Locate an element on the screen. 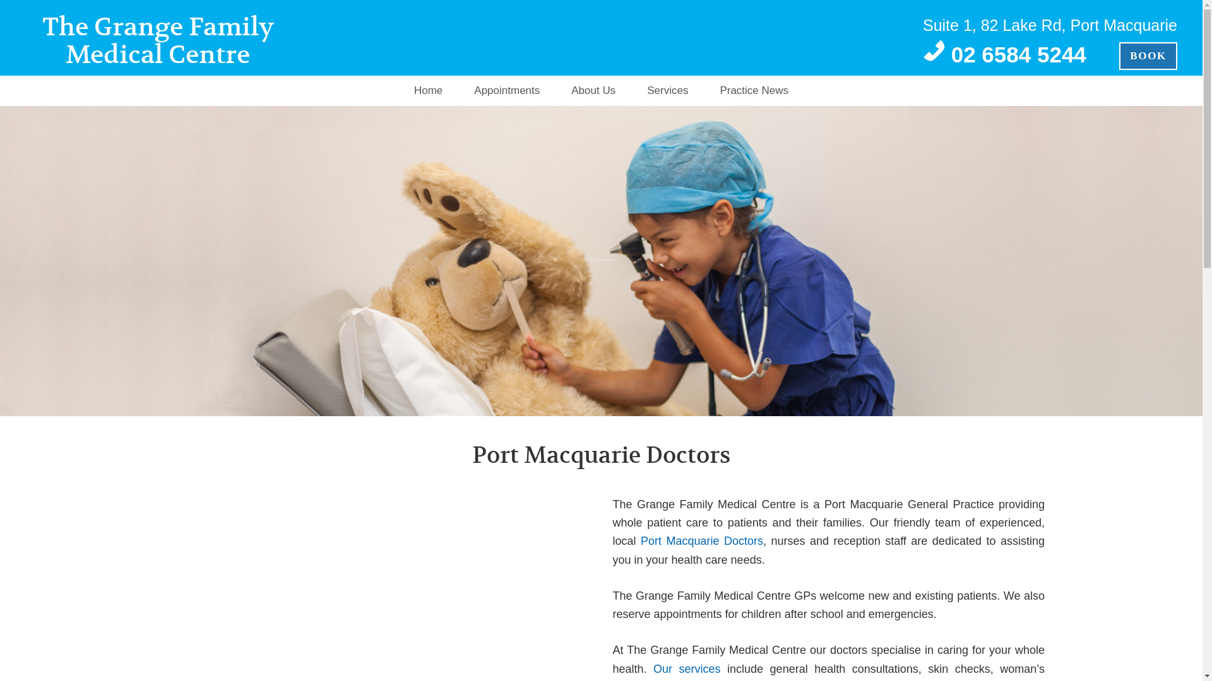 Image resolution: width=1212 pixels, height=681 pixels. Skip to primary navigation is located at coordinates (0, 0).